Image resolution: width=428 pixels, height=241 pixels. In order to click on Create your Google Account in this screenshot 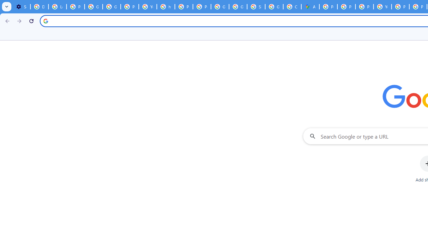, I will do `click(292, 7)`.